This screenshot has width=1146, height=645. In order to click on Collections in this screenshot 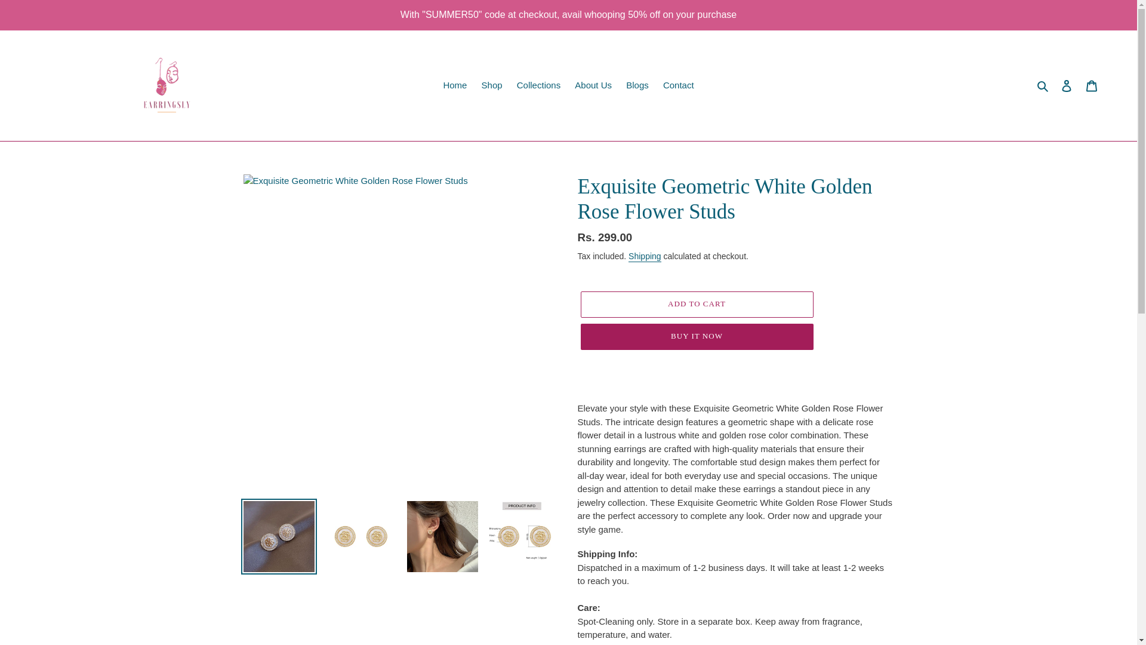, I will do `click(538, 85)`.